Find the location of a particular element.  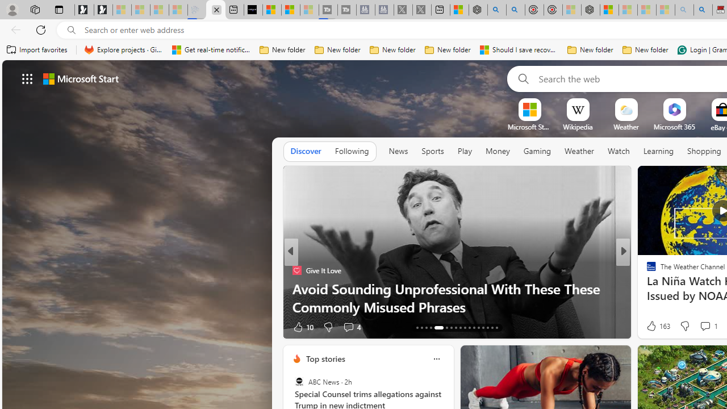

View comments 1 Comment is located at coordinates (705, 325).